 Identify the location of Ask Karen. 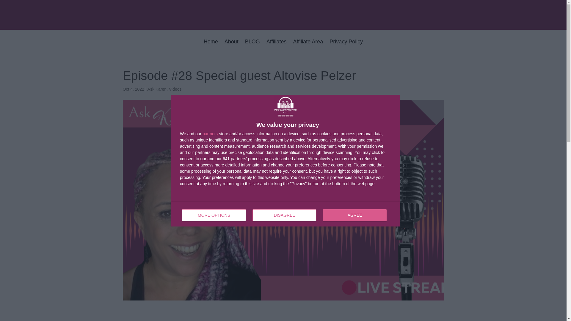
(157, 89).